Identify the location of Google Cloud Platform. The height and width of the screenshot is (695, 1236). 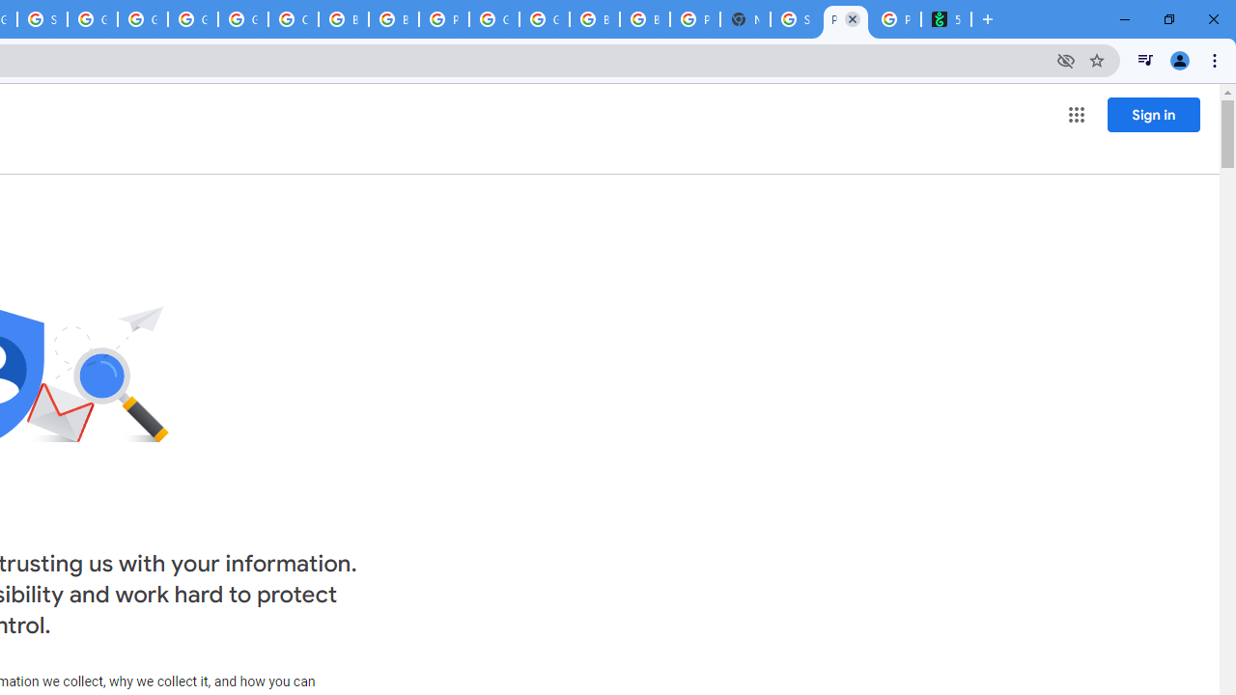
(545, 19).